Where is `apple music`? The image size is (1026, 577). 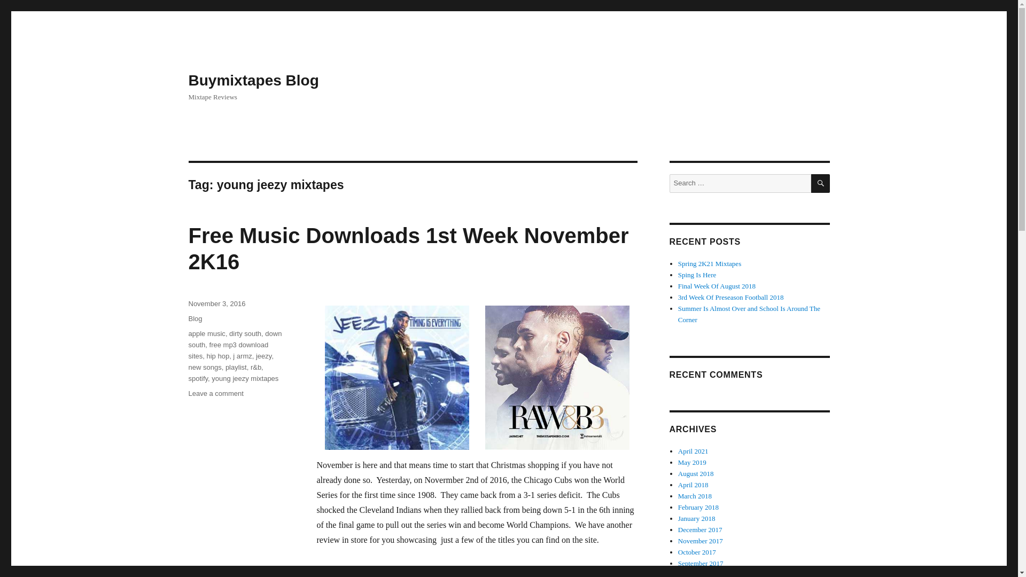 apple music is located at coordinates (206, 333).